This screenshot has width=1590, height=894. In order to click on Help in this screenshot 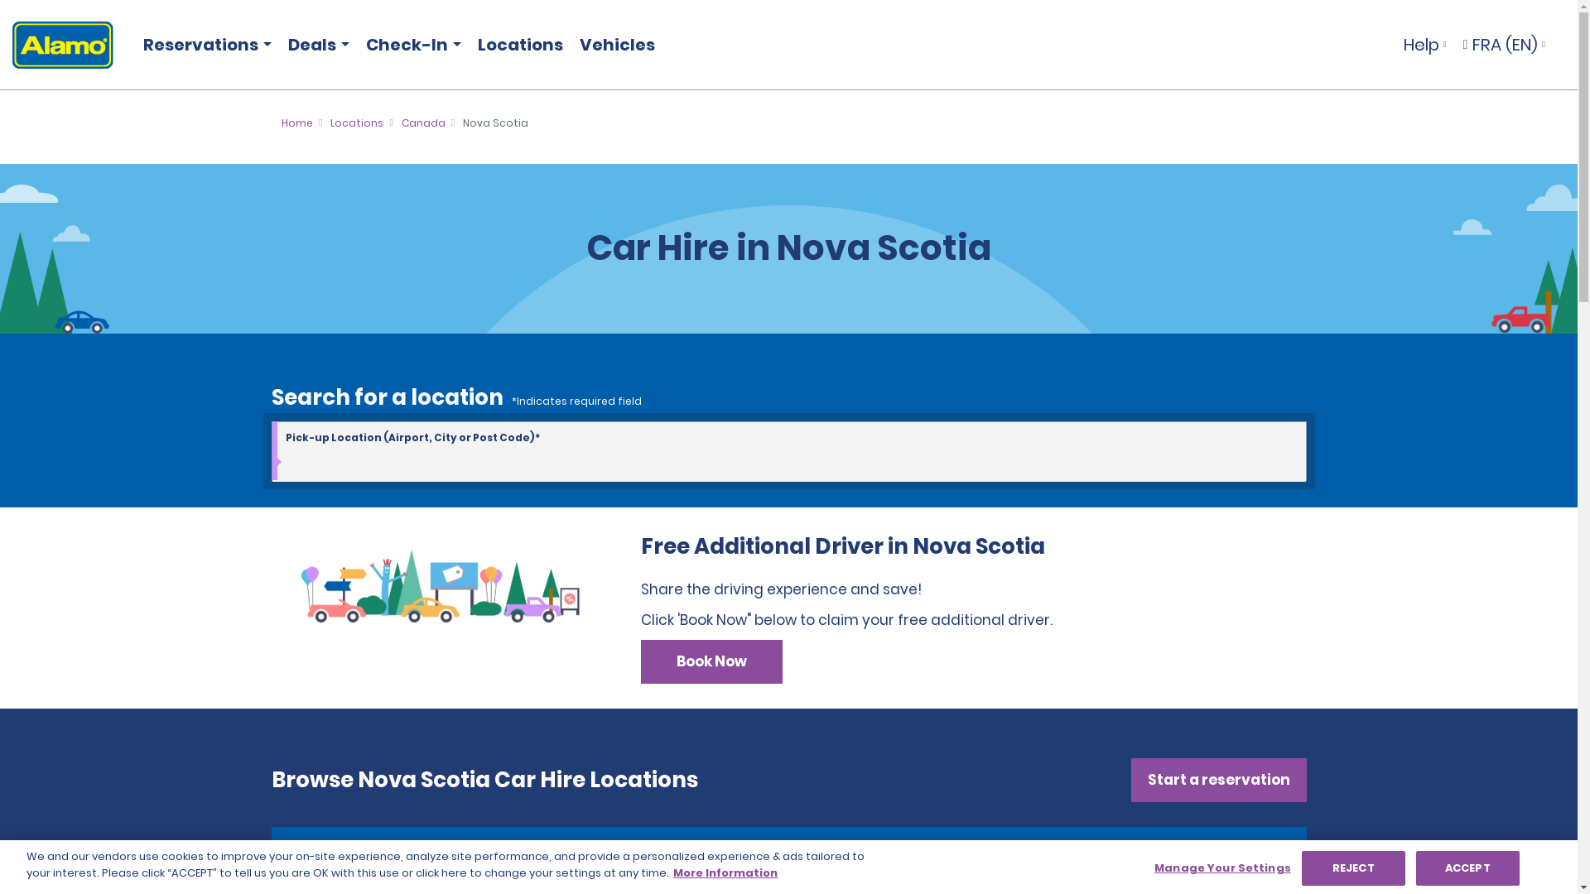, I will do `click(1424, 45)`.